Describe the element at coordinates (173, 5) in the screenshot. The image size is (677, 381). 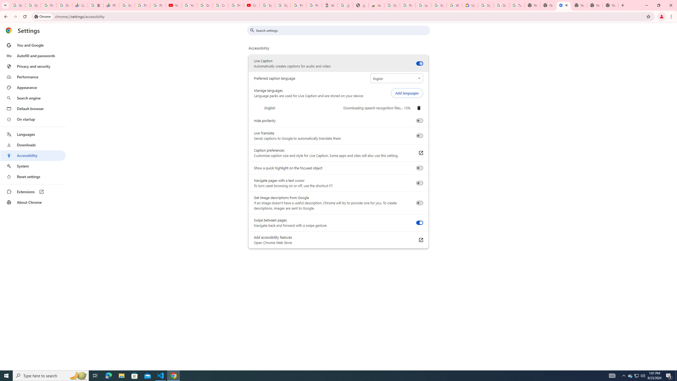
I see `YouTube` at that location.